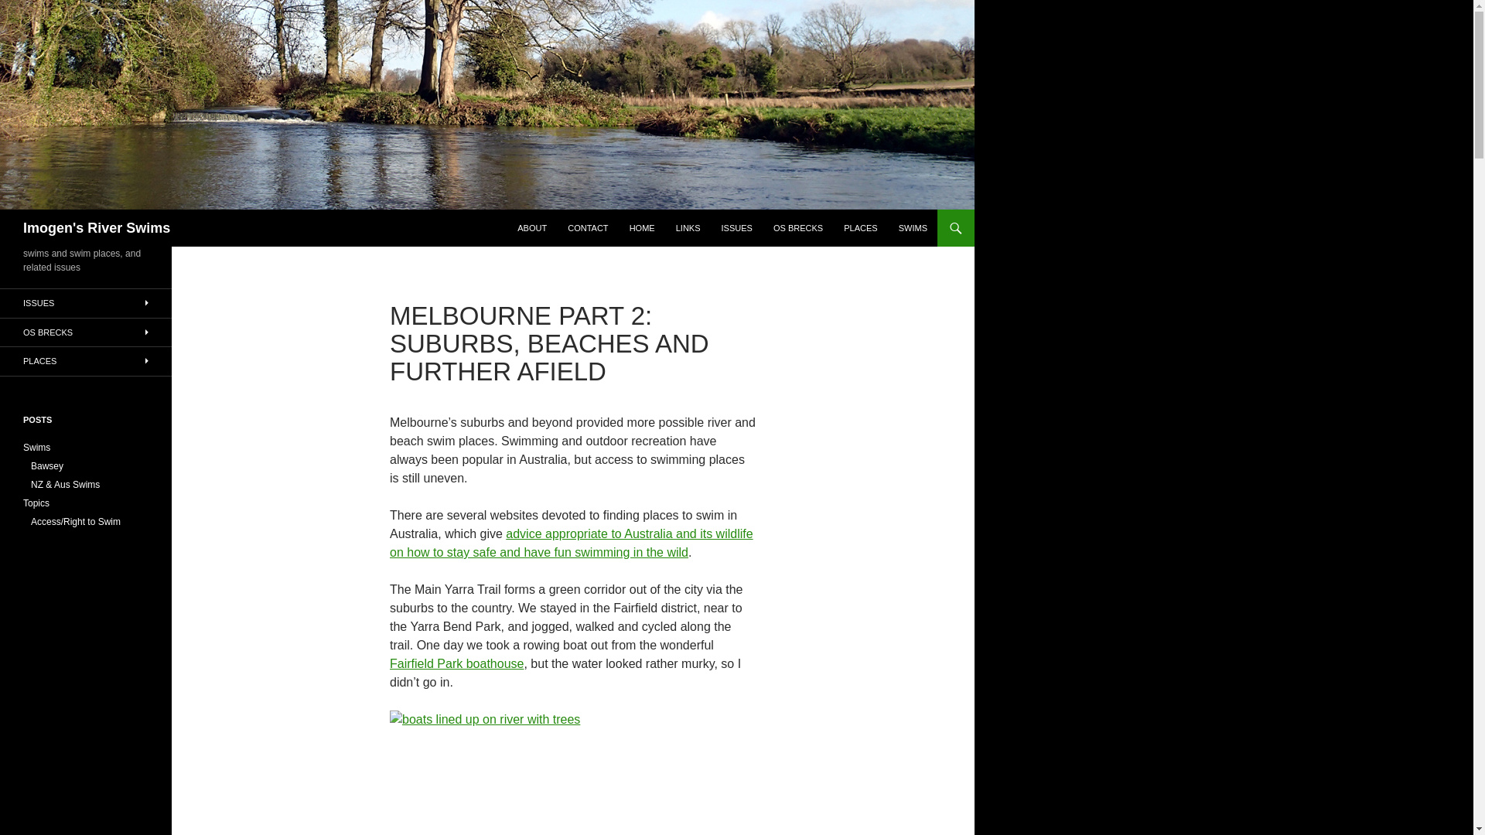  I want to click on PLACES, so click(860, 227).